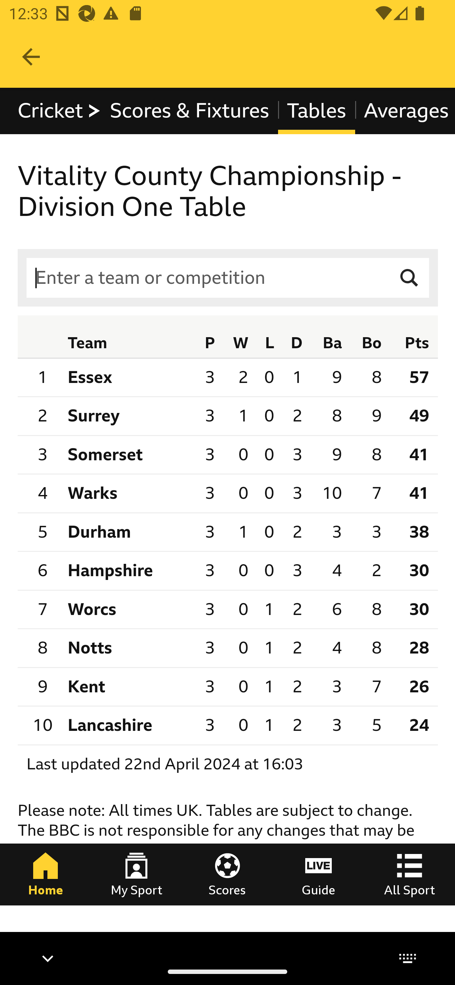 The width and height of the screenshot is (455, 985). Describe the element at coordinates (128, 415) in the screenshot. I see `Surrey` at that location.